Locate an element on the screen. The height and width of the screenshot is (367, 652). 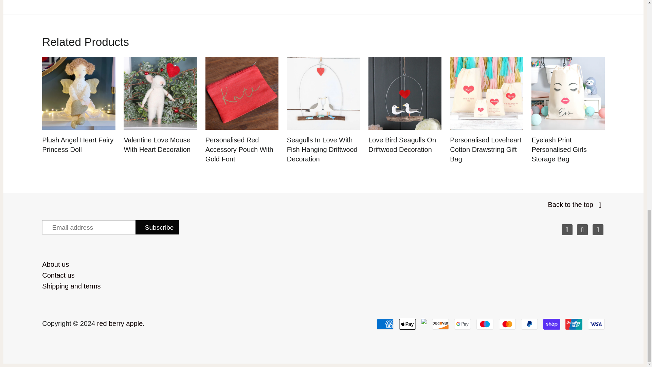
Valentine Love Mouse With Heart Decoration is located at coordinates (160, 93).